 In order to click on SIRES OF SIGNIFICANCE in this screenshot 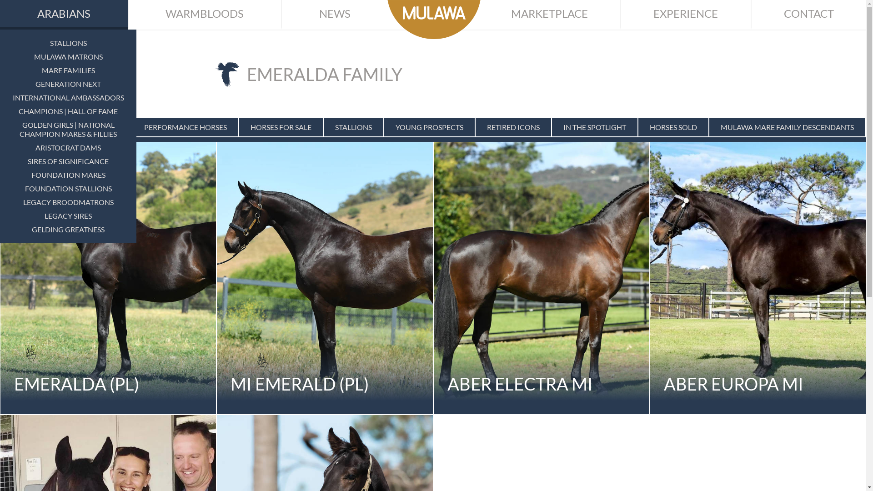, I will do `click(68, 161)`.